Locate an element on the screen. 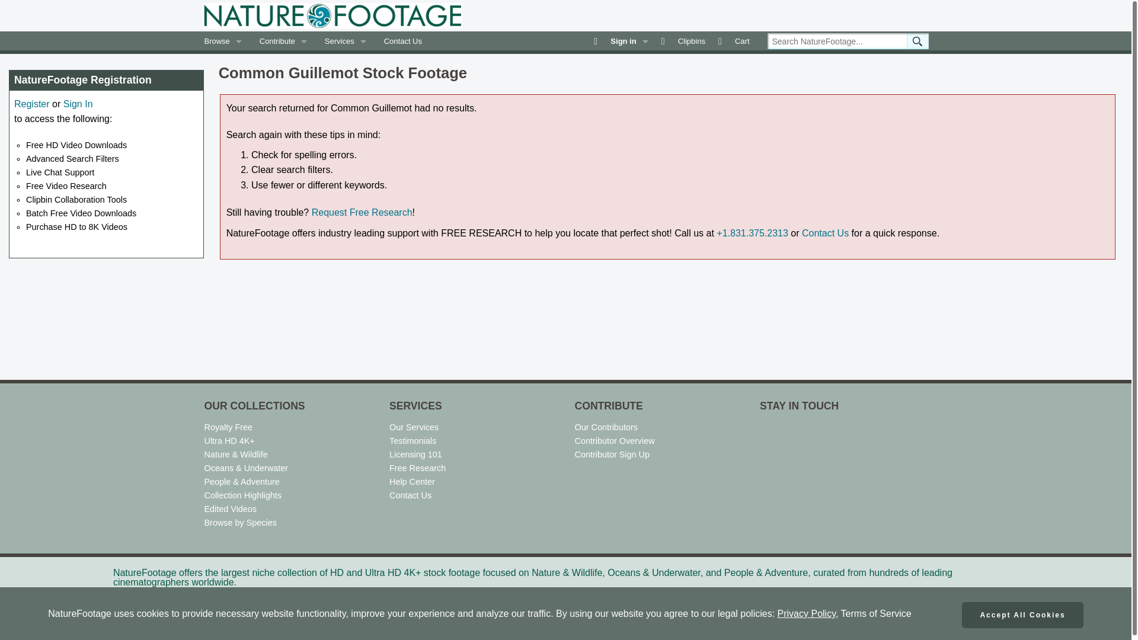 This screenshot has height=640, width=1138. Sign In is located at coordinates (78, 104).